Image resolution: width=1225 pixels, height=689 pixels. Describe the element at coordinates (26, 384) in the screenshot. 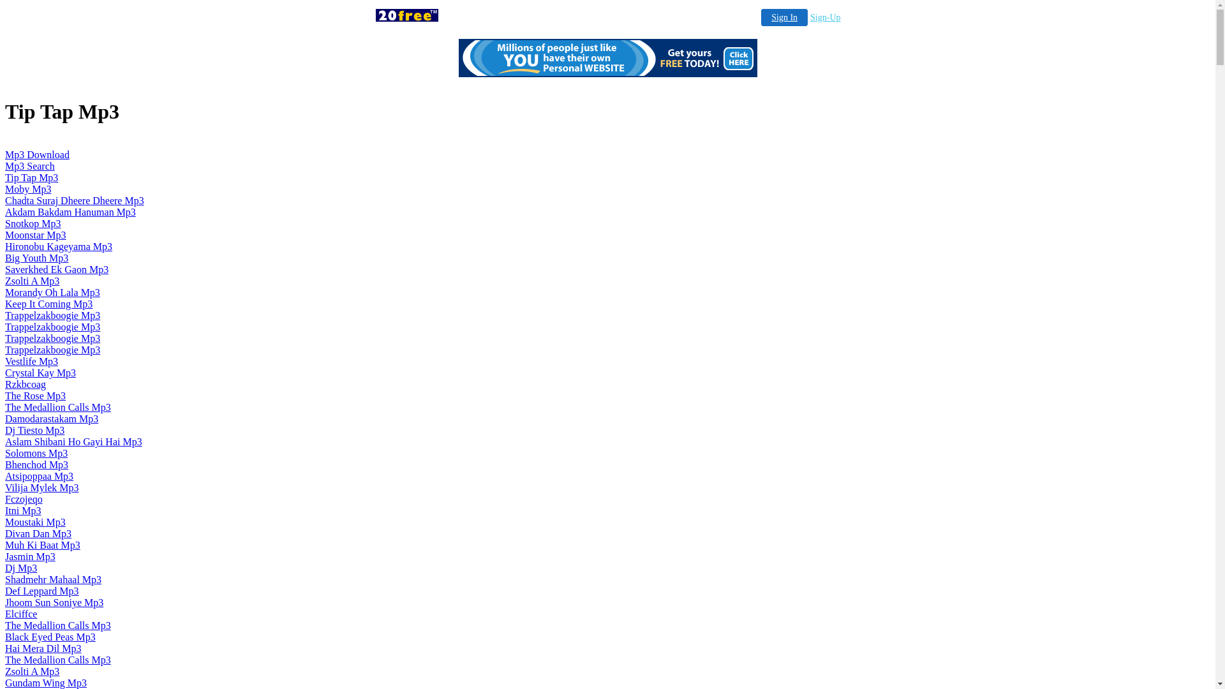

I see `Rzkbcoag` at that location.